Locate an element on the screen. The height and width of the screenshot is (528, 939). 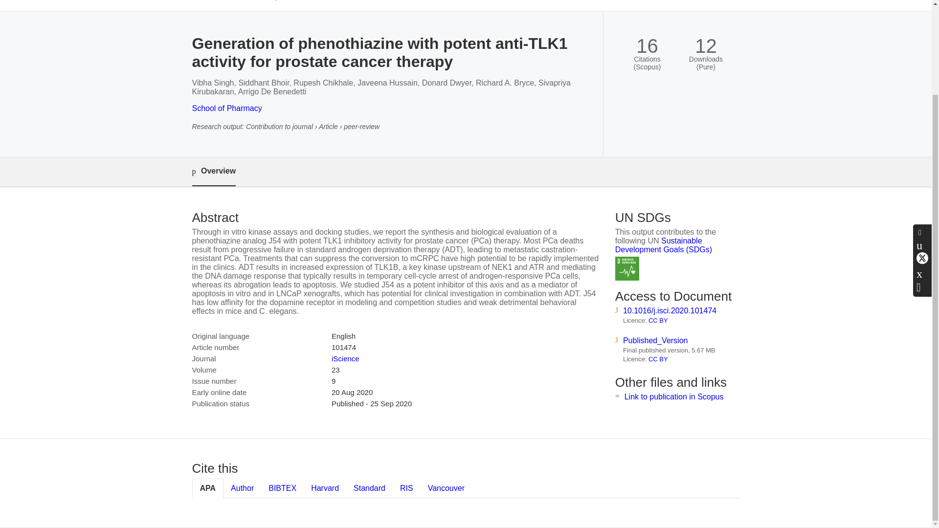
Overview is located at coordinates (213, 172).